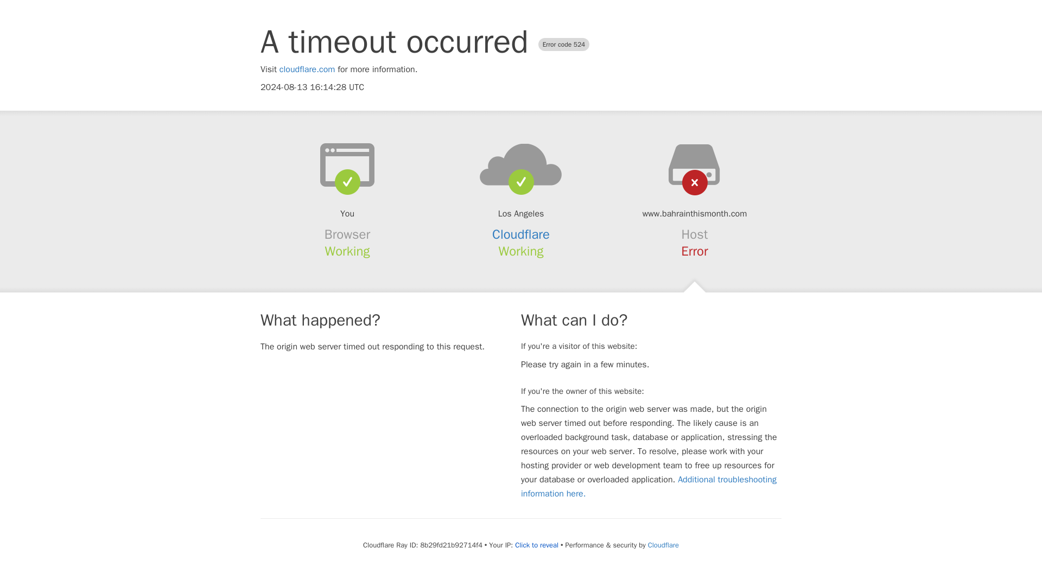 This screenshot has height=586, width=1042. I want to click on Additional troubleshooting information here., so click(649, 486).